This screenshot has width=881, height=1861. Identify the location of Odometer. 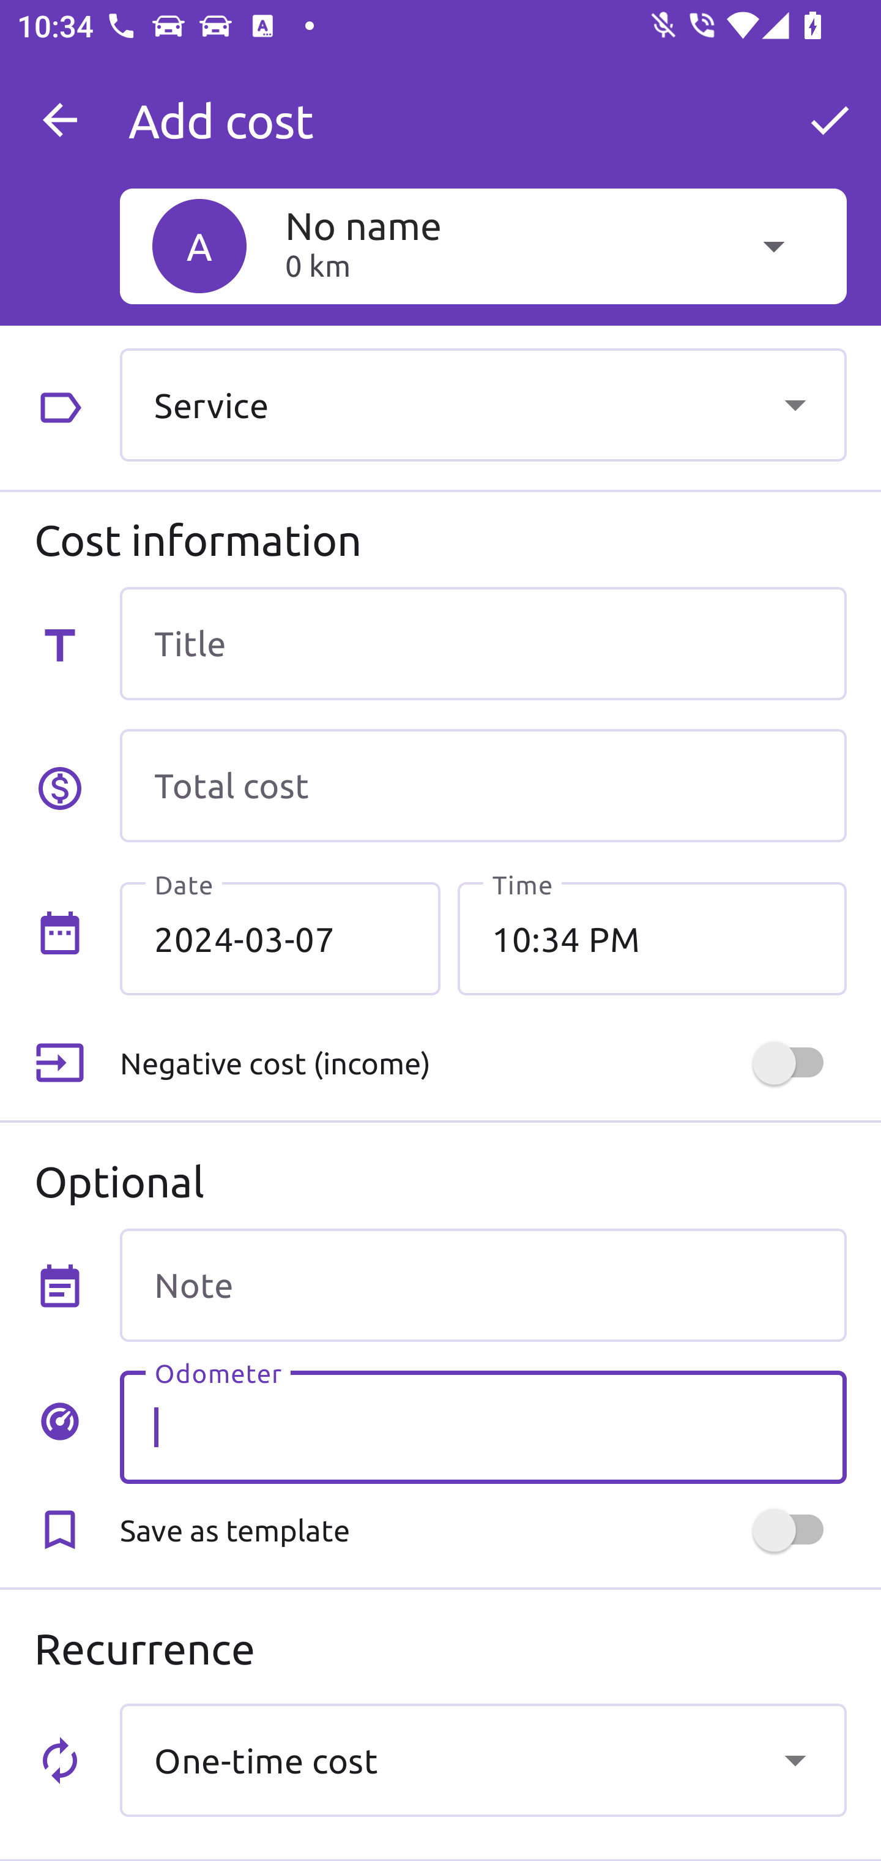
(483, 1427).